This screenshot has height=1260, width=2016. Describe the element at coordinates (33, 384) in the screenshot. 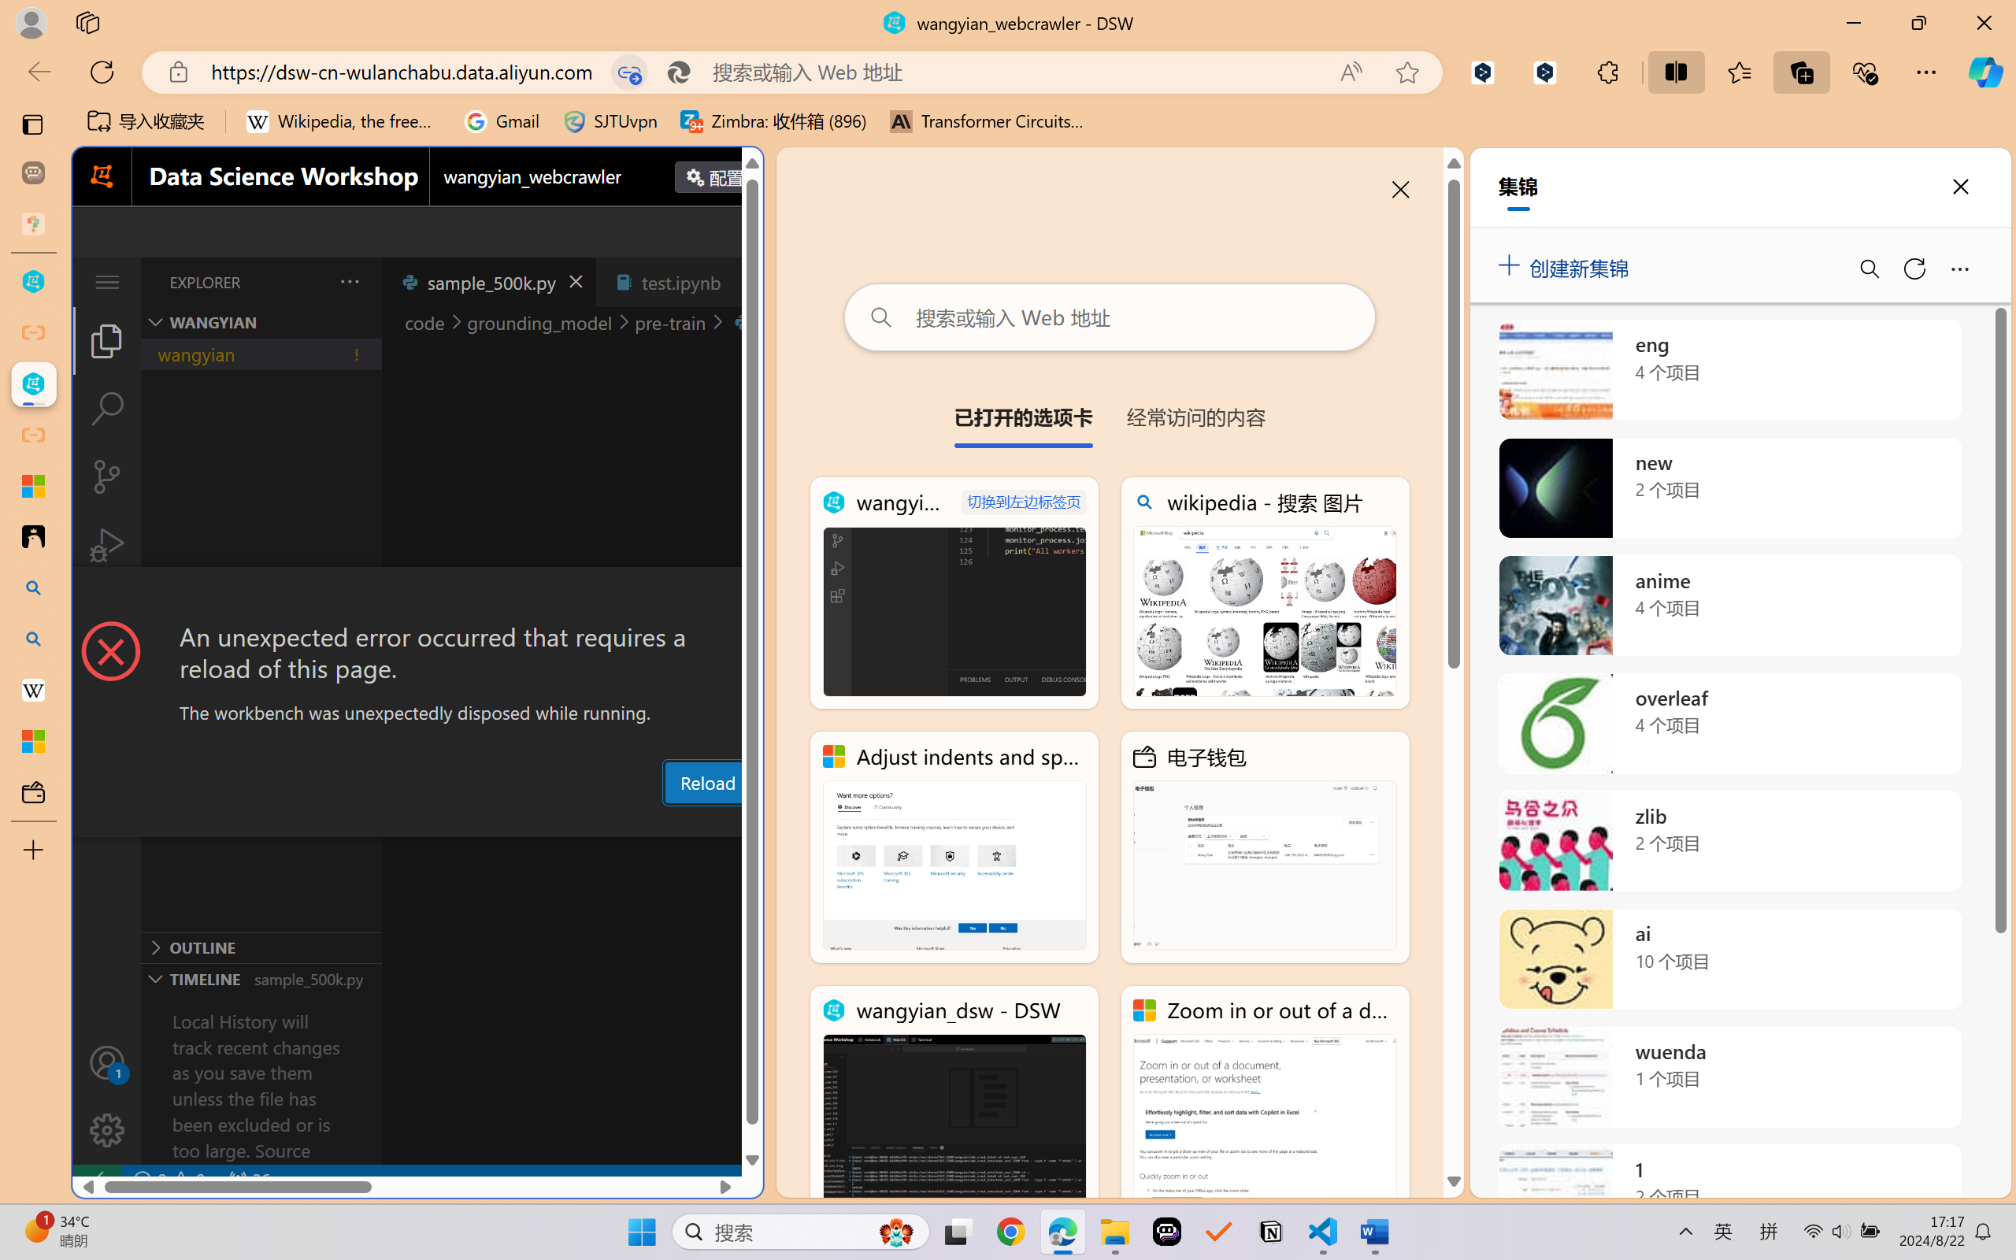

I see `wangyian_webcrawler - DSW` at that location.